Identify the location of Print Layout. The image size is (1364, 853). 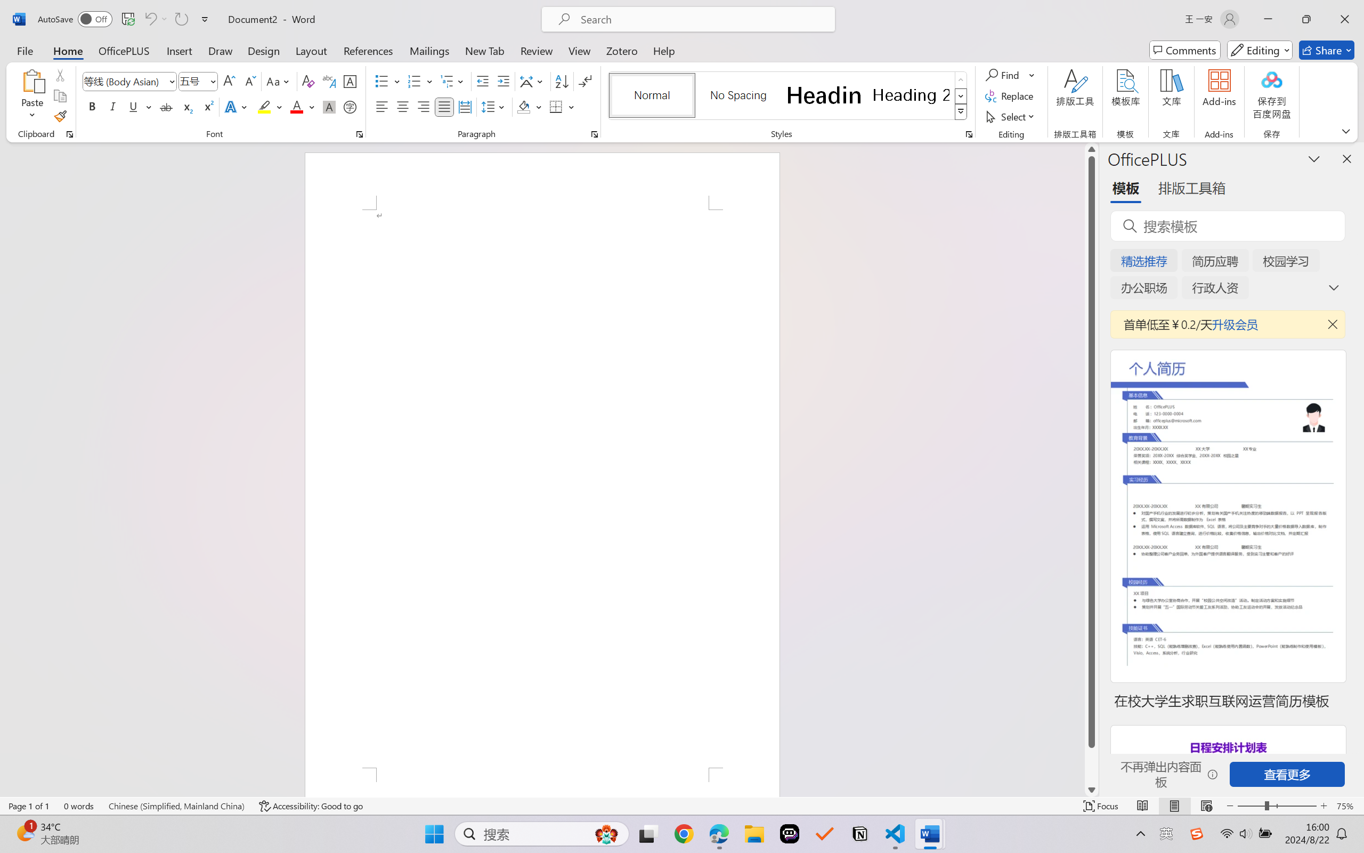
(1175, 806).